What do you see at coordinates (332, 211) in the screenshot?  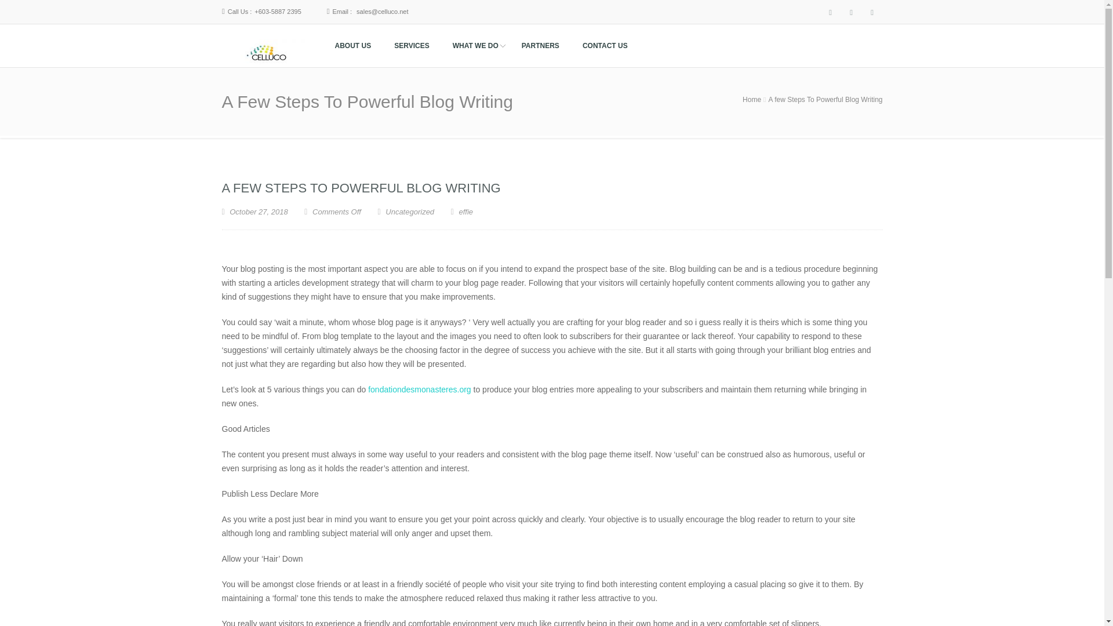 I see `WHAT WE DO` at bounding box center [332, 211].